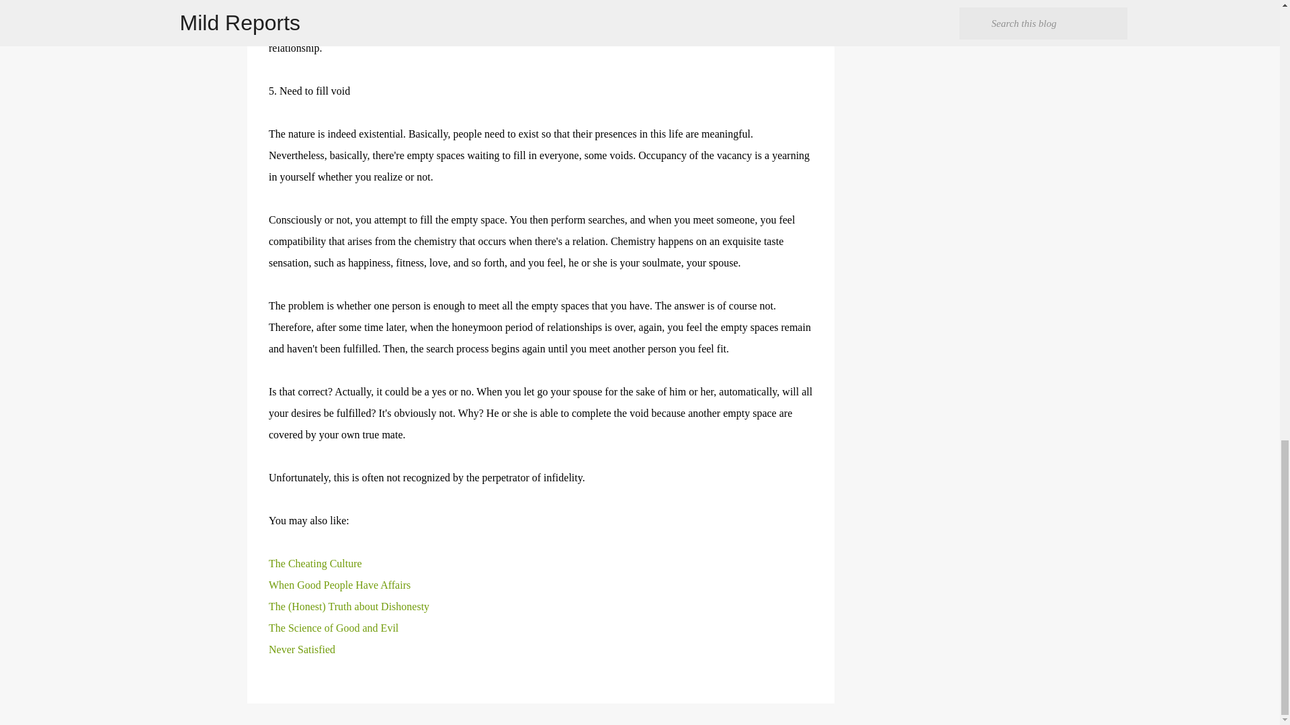  What do you see at coordinates (315, 563) in the screenshot?
I see `The Cheating Culture` at bounding box center [315, 563].